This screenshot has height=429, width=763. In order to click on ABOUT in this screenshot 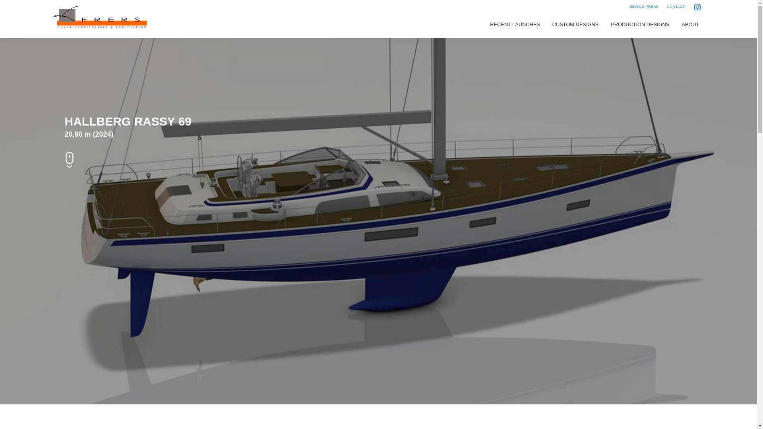, I will do `click(690, 25)`.